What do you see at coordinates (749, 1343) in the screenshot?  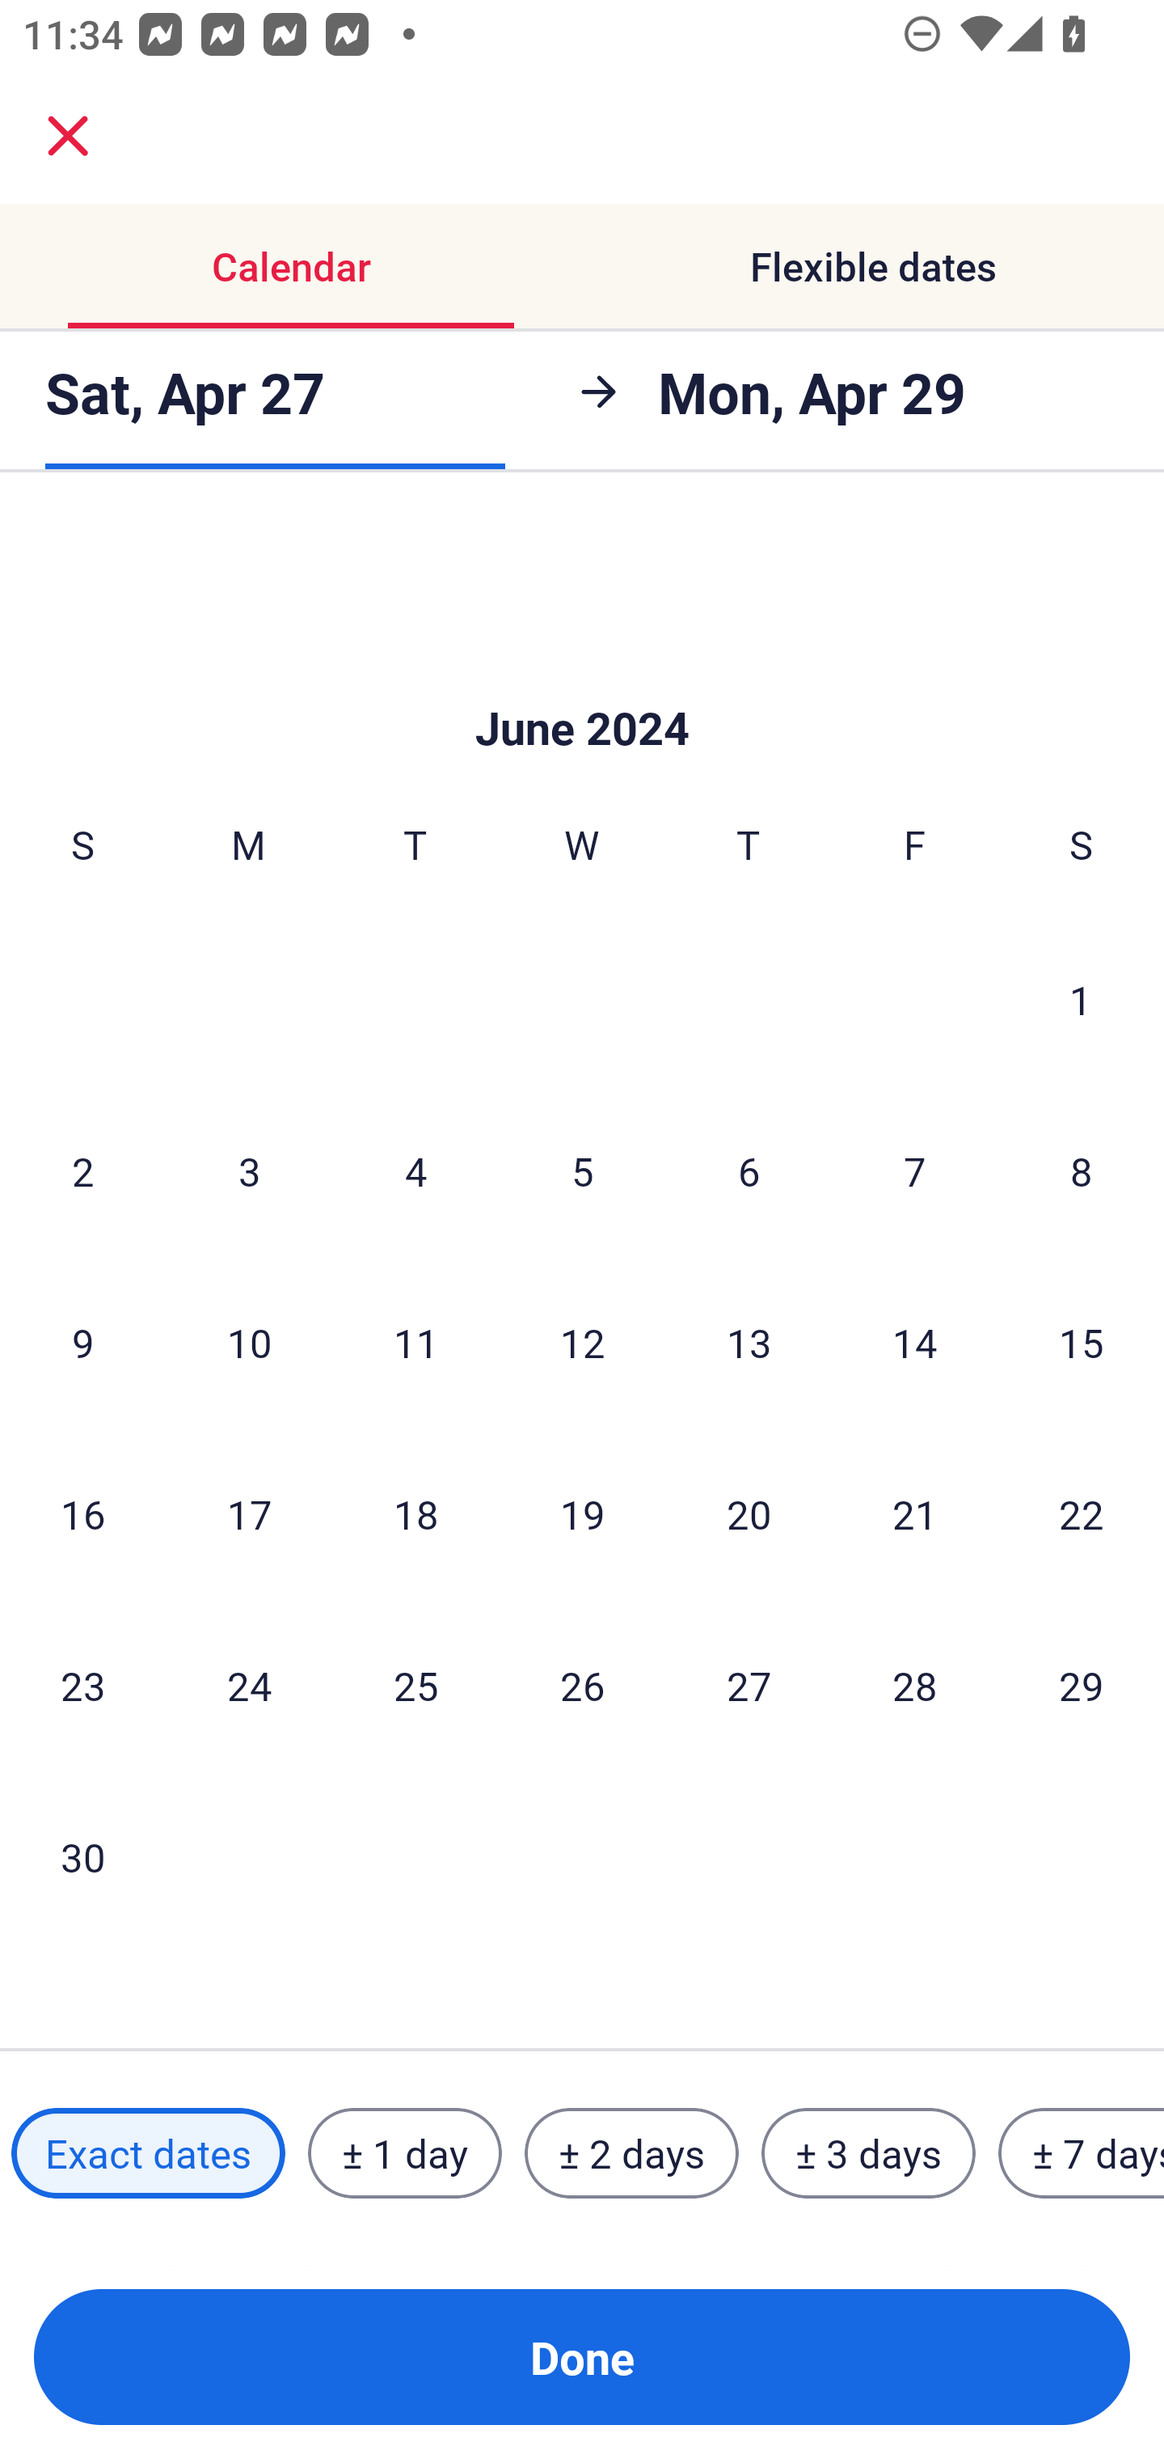 I see `13 Thursday, June 13, 2024` at bounding box center [749, 1343].